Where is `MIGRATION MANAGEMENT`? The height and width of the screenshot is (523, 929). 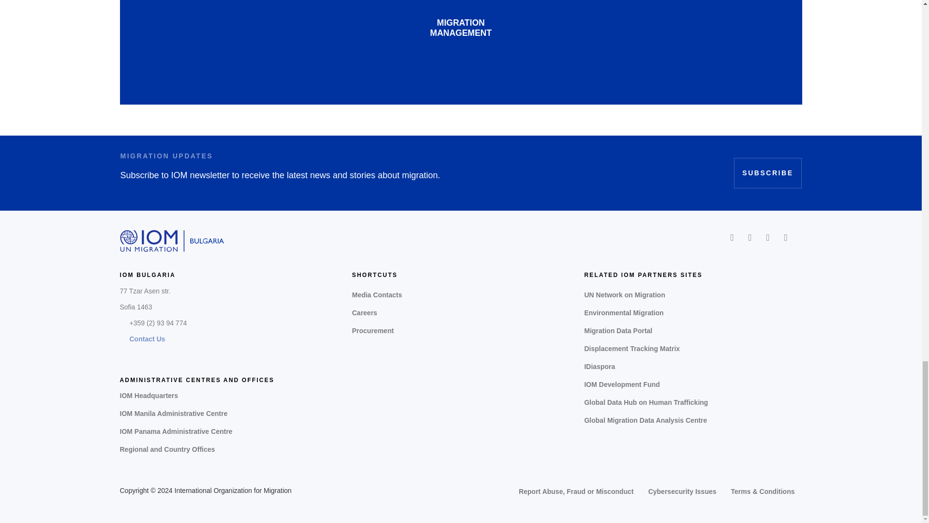
MIGRATION MANAGEMENT is located at coordinates (461, 28).